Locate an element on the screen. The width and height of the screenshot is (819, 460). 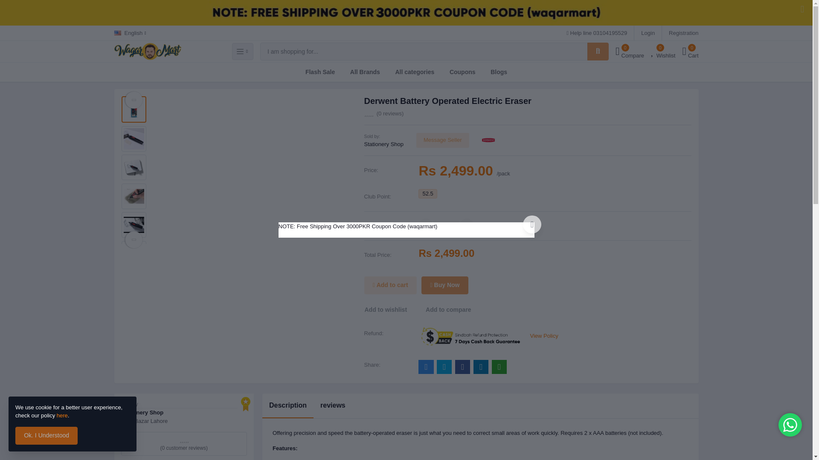
View Policy is located at coordinates (648, 33).